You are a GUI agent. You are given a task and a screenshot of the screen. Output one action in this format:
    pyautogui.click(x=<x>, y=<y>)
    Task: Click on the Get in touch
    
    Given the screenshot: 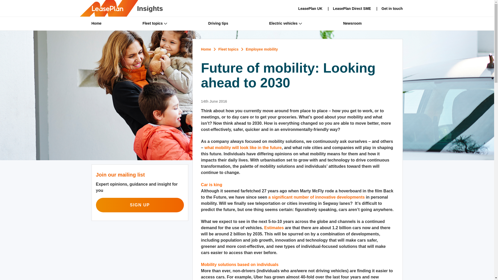 What is the action you would take?
    pyautogui.click(x=388, y=9)
    